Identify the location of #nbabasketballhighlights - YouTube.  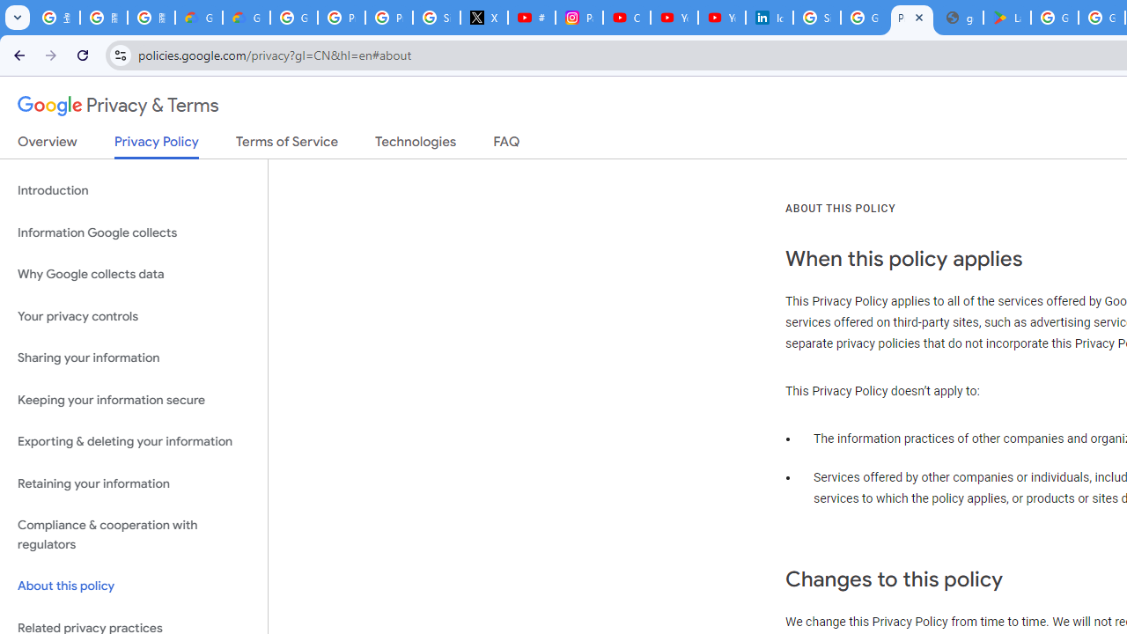
(532, 18).